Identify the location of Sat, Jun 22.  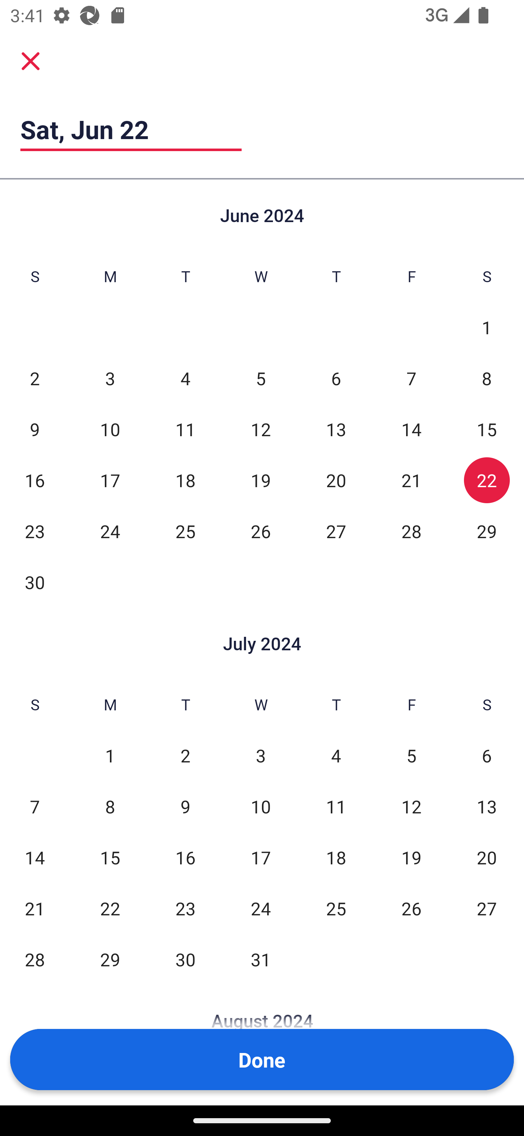
(131, 129).